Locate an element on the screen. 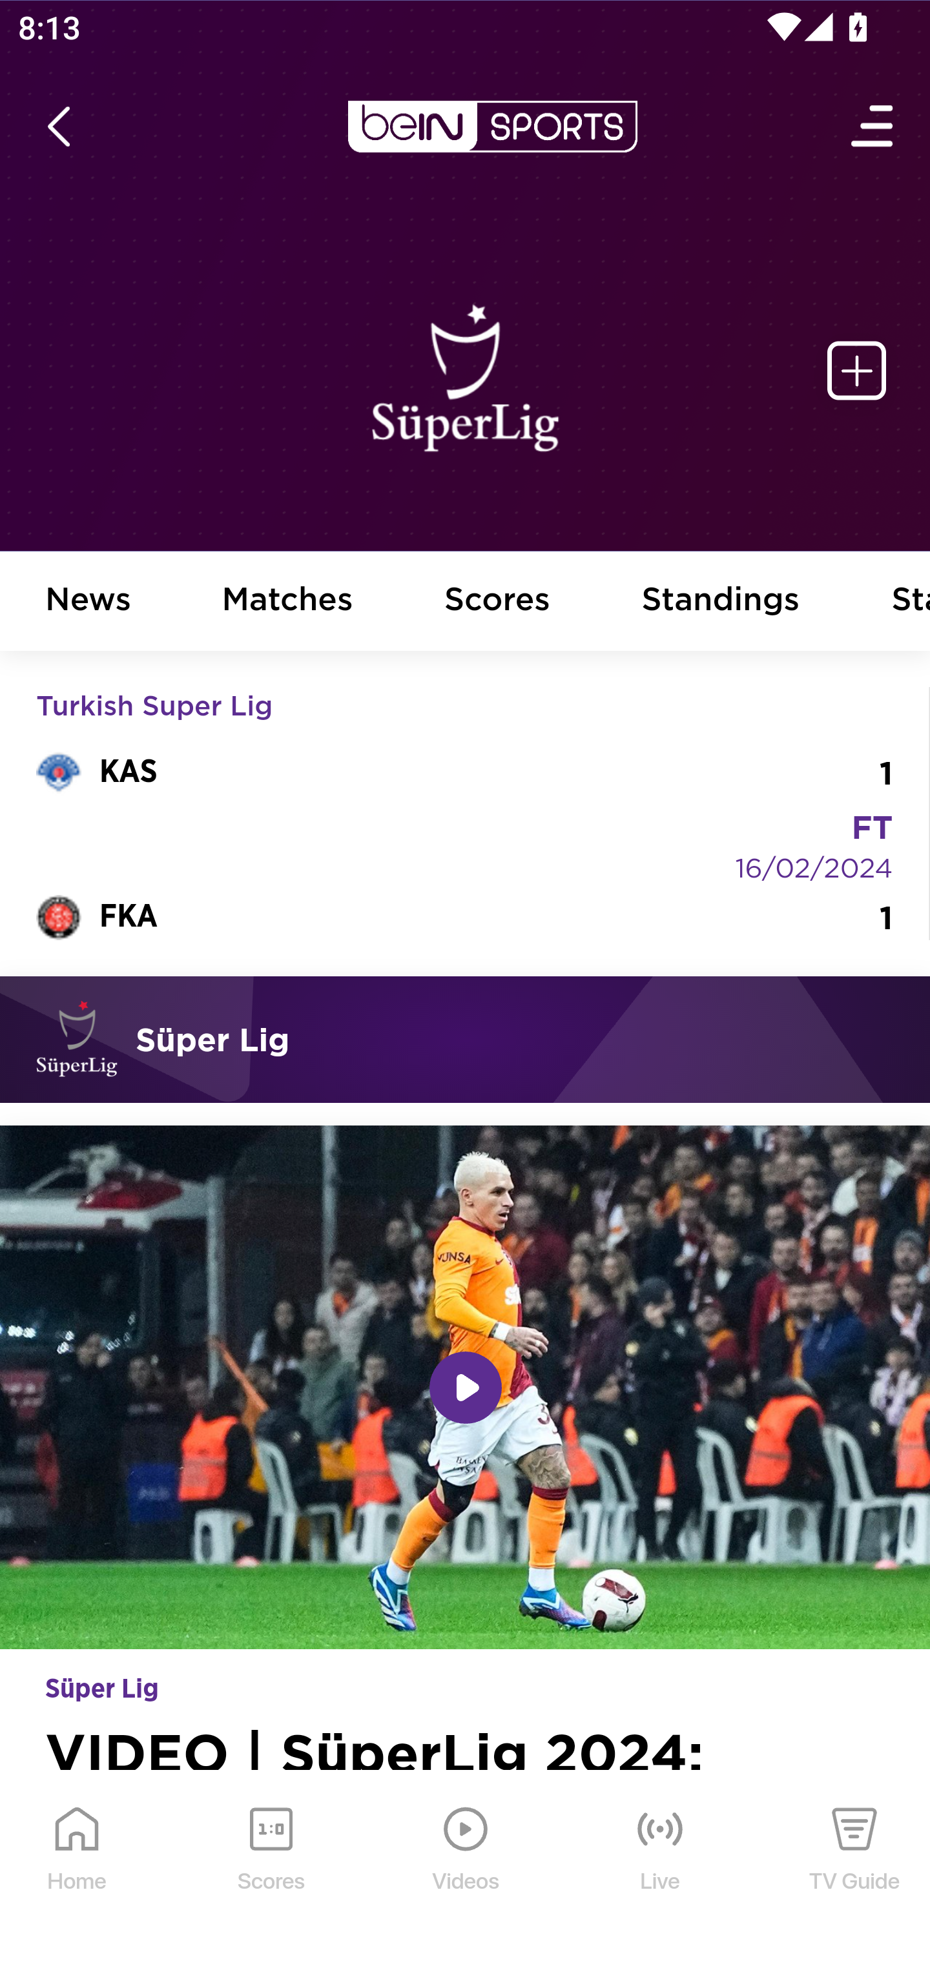 This screenshot has width=930, height=1963. Home Home Icon Home is located at coordinates (77, 1867).